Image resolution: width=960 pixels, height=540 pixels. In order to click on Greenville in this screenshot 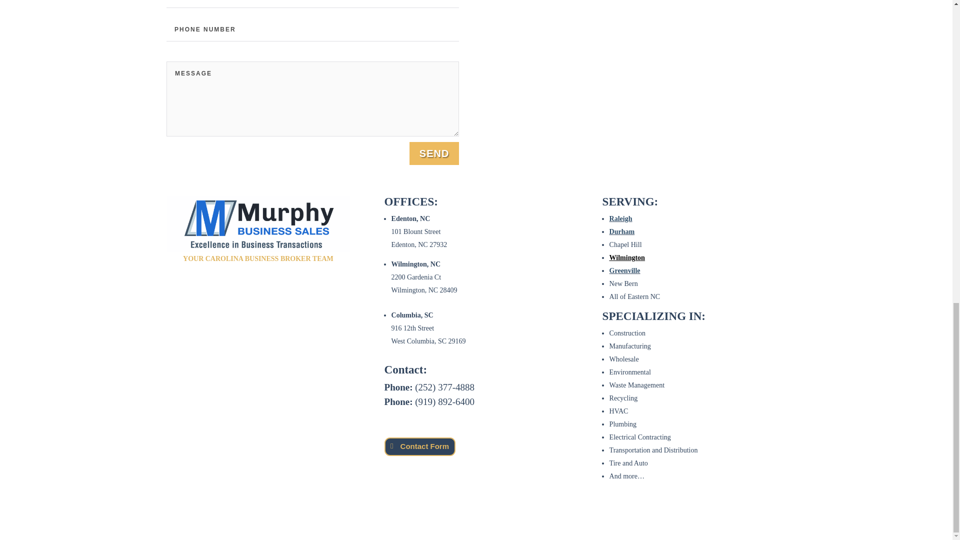, I will do `click(625, 270)`.